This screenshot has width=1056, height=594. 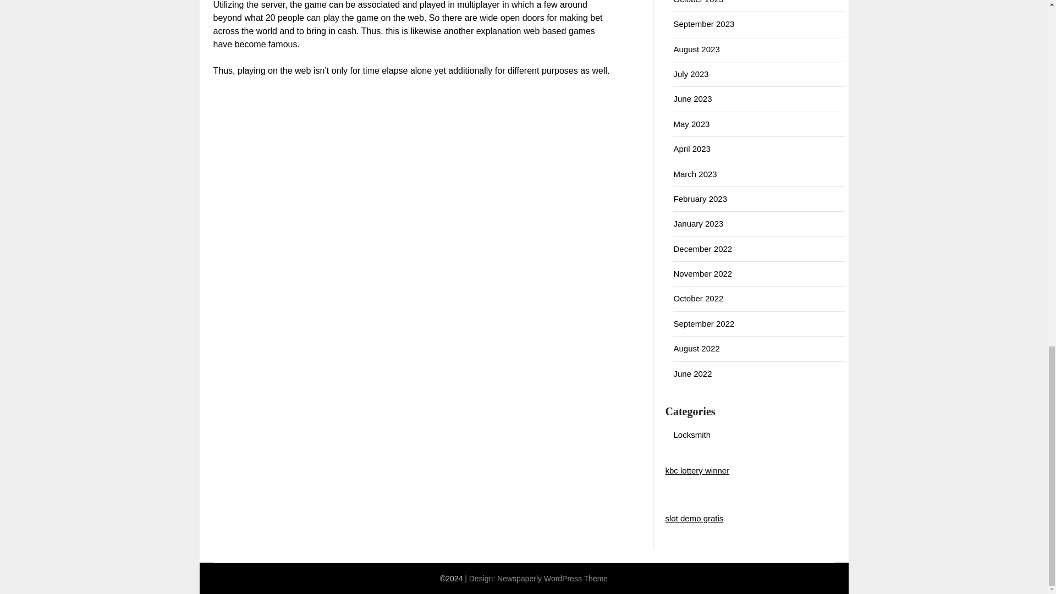 I want to click on August 2023, so click(x=696, y=50).